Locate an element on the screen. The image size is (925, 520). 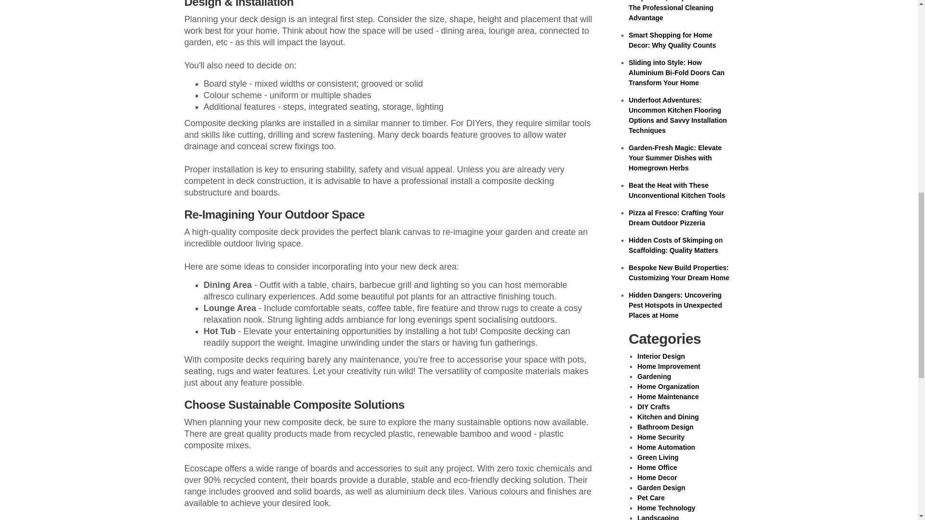
Bespoke New Build Properties: Customizing Your Dream Home is located at coordinates (679, 273).